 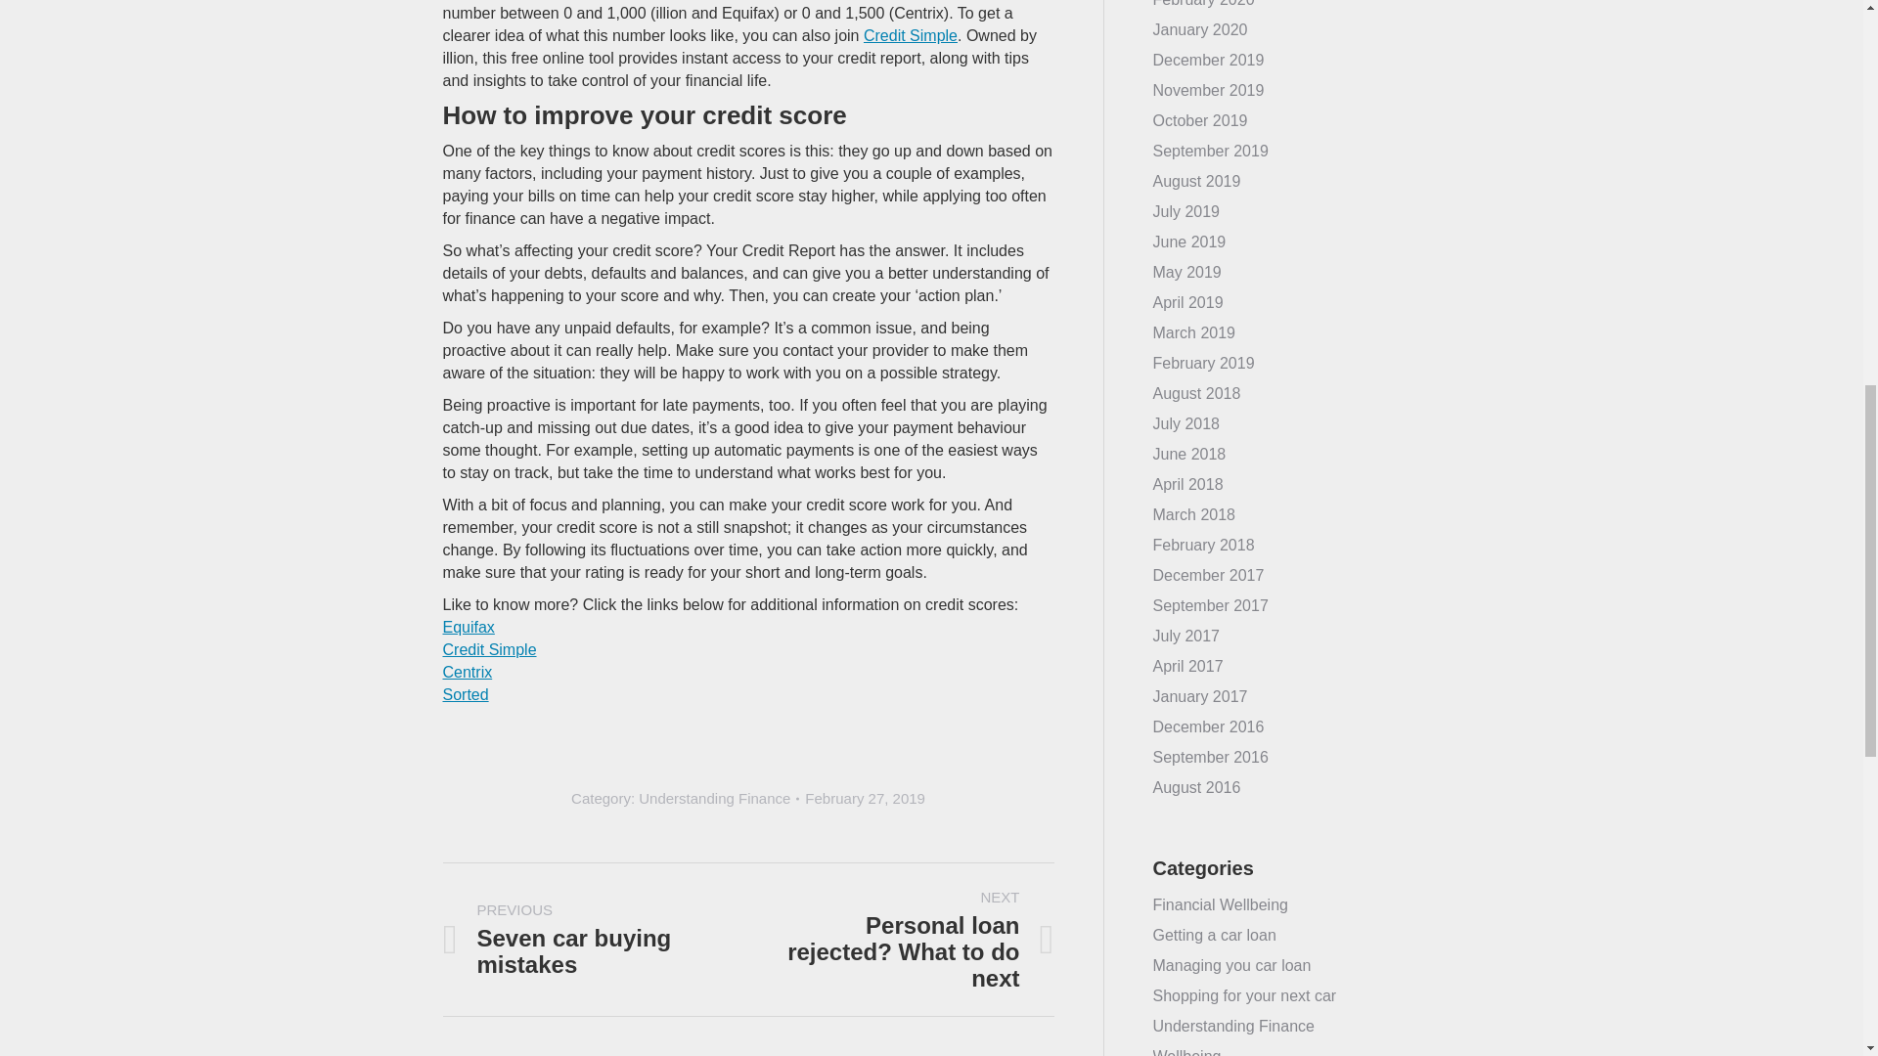 What do you see at coordinates (911, 35) in the screenshot?
I see `Equifax` at bounding box center [911, 35].